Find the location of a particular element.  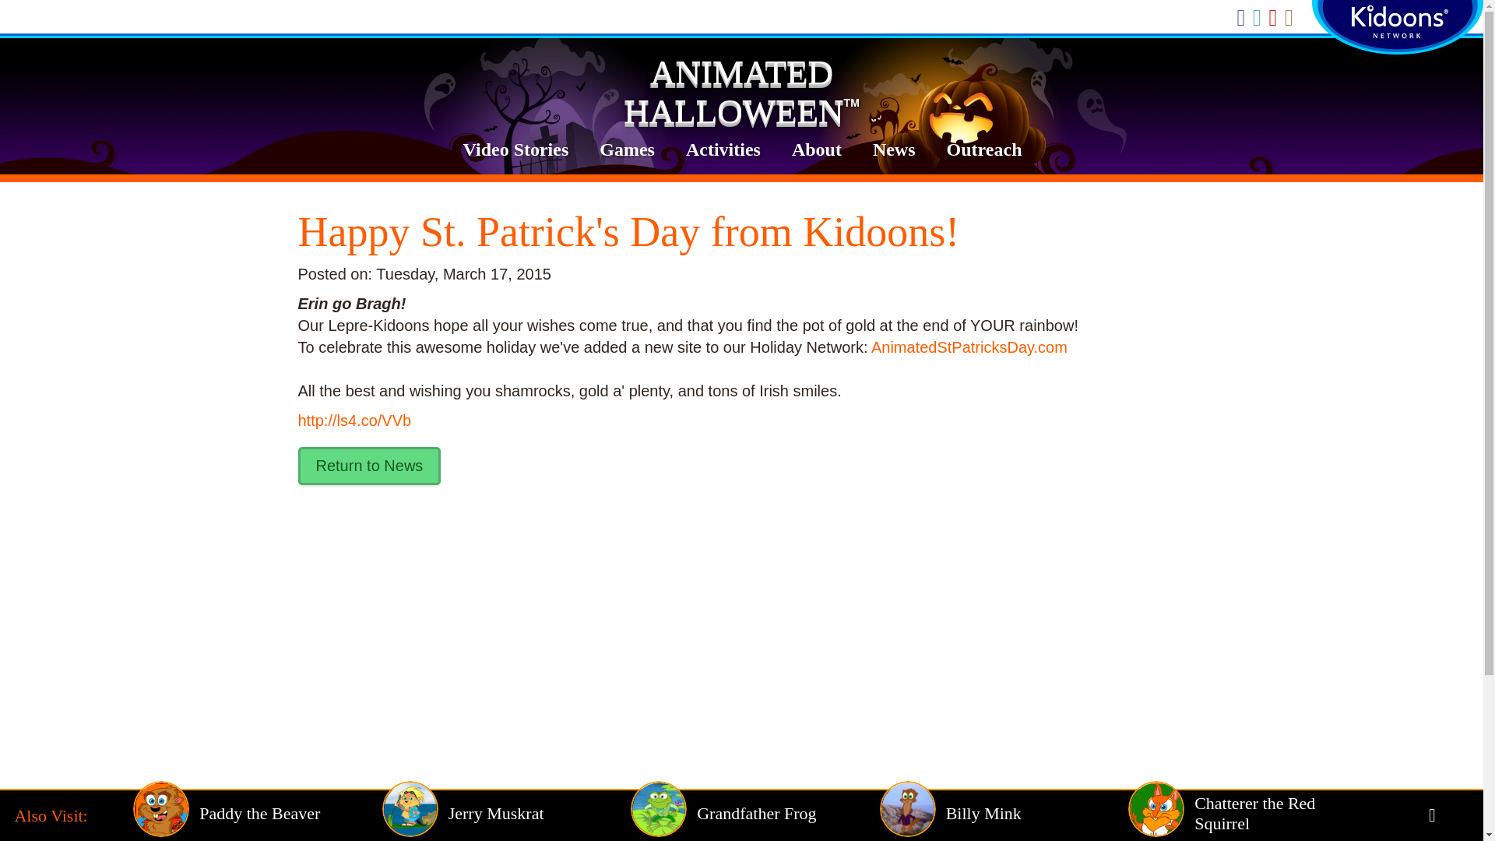

Games is located at coordinates (627, 150).